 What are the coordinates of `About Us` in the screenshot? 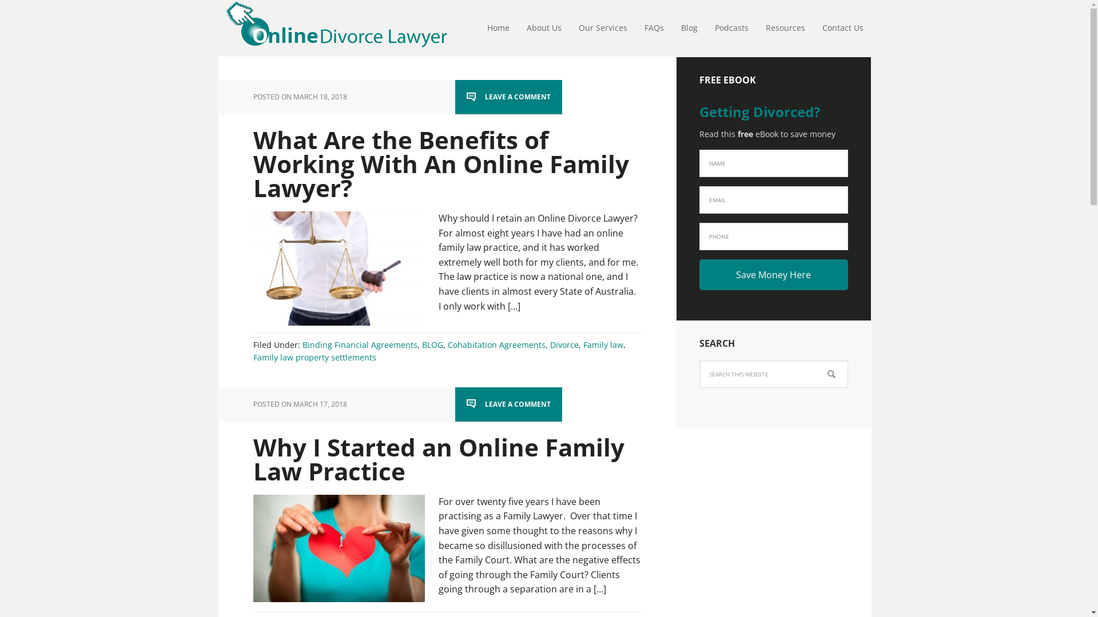 It's located at (544, 29).